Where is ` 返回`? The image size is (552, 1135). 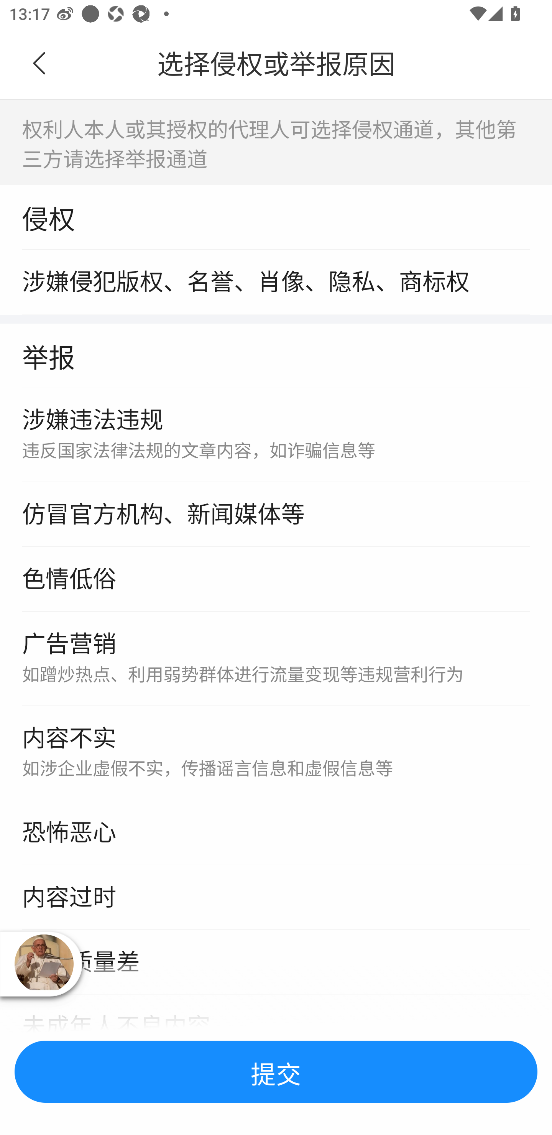  返回 is located at coordinates (39, 64).